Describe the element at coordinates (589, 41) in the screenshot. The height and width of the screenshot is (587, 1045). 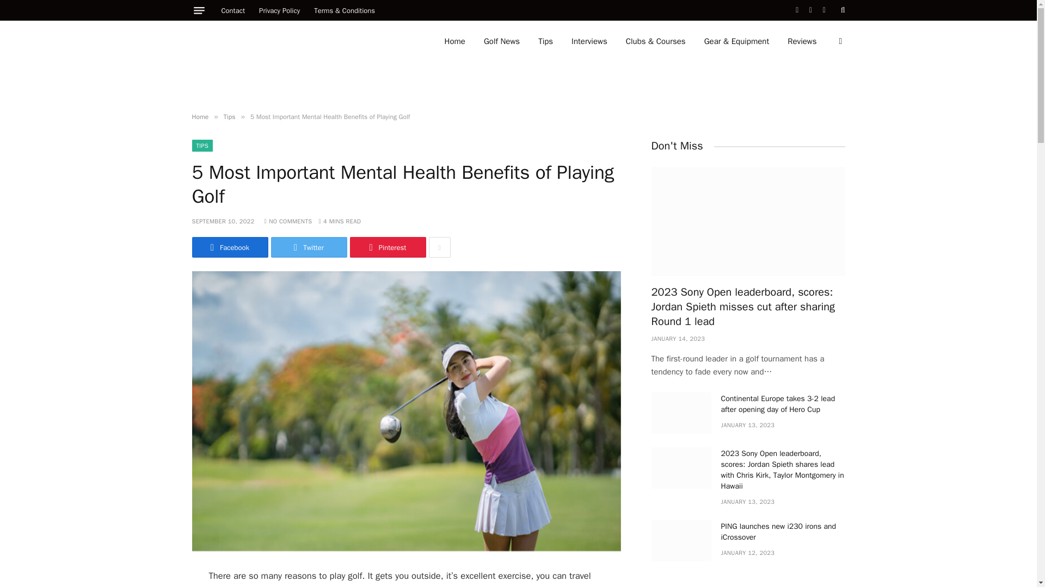
I see `Interviews` at that location.